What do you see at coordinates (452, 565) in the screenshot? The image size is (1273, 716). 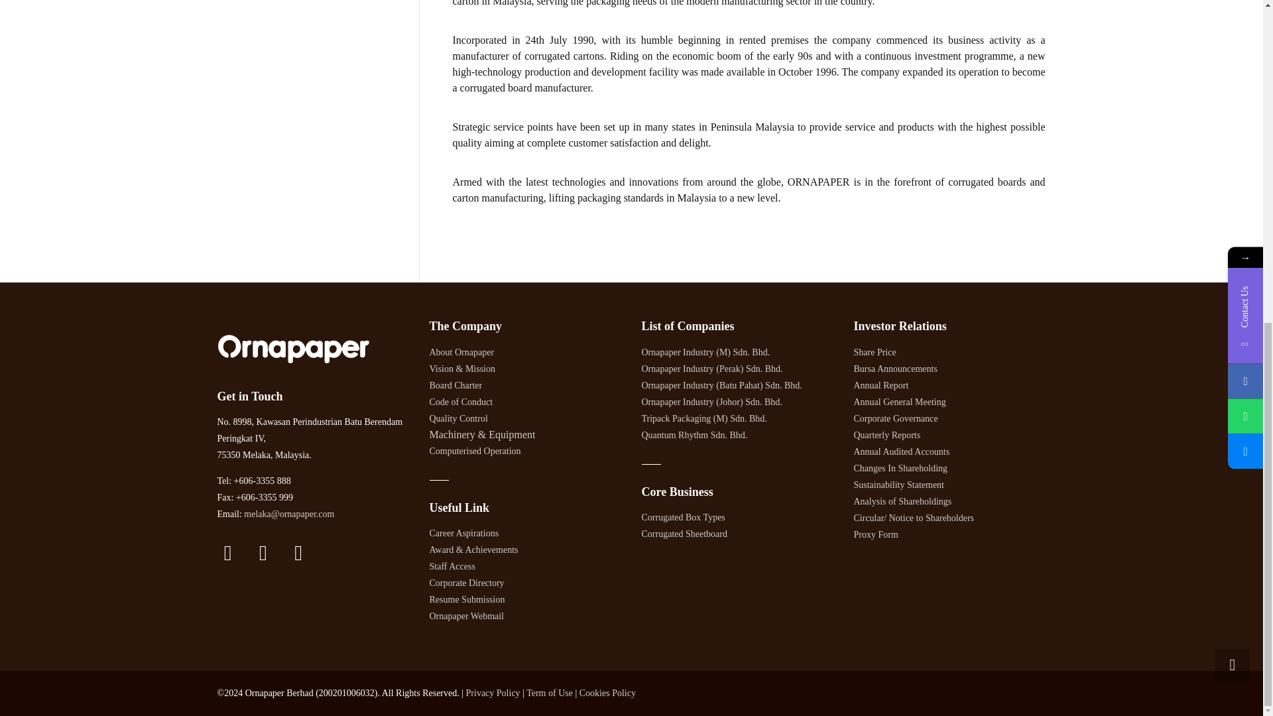 I see `Staff Access` at bounding box center [452, 565].